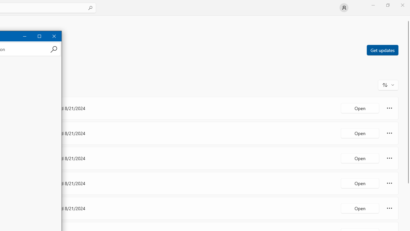 Image resolution: width=410 pixels, height=231 pixels. I want to click on Sort and filter, so click(388, 85).